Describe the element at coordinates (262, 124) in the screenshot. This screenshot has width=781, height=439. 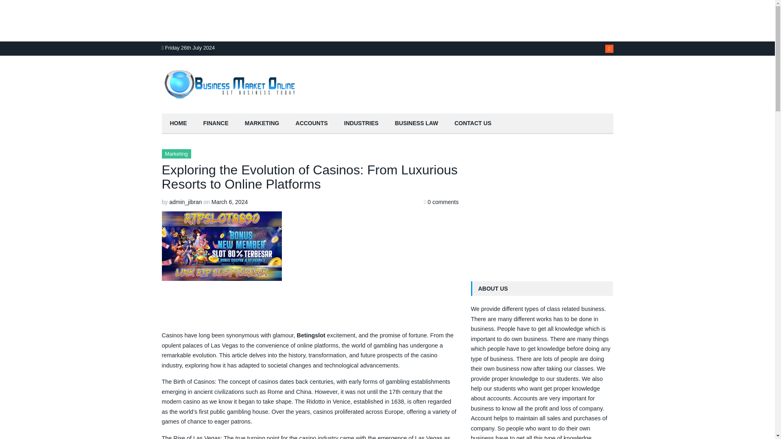
I see `Marketing` at that location.